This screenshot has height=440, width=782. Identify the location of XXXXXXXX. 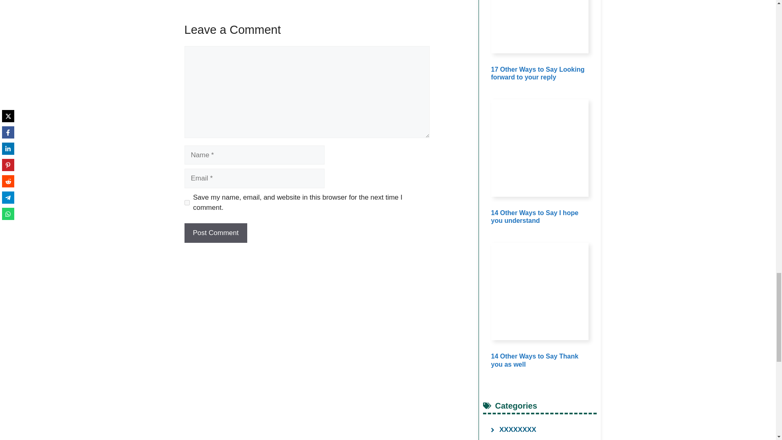
(518, 429).